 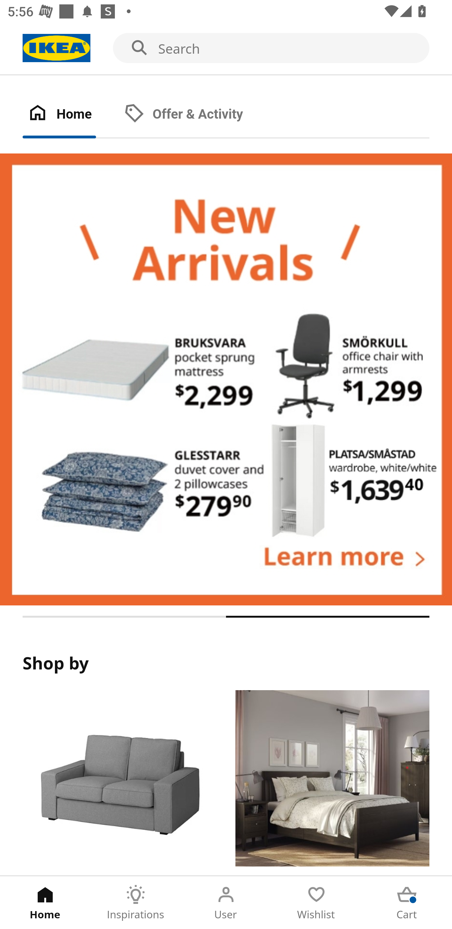 What do you see at coordinates (119, 783) in the screenshot?
I see `Products` at bounding box center [119, 783].